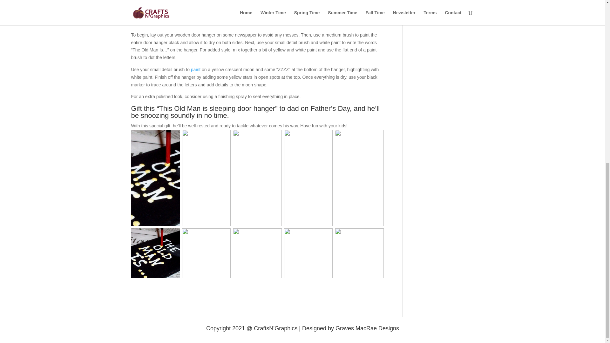 This screenshot has height=343, width=610. I want to click on paint, so click(196, 69).